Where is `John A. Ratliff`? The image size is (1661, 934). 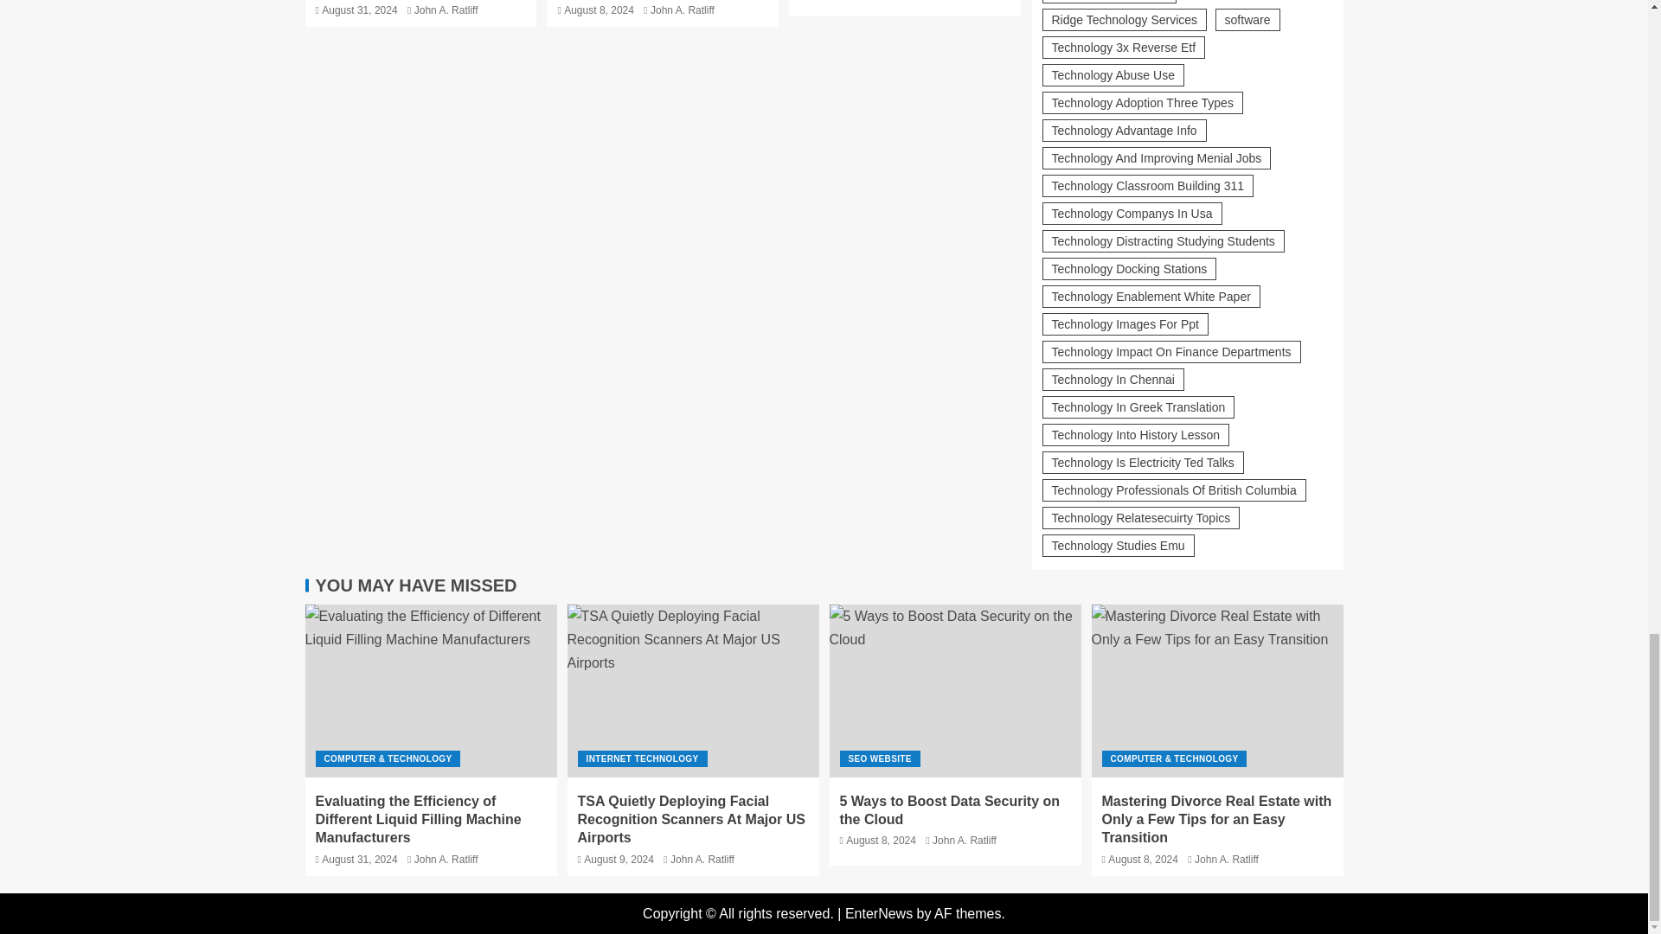
John A. Ratliff is located at coordinates (446, 10).